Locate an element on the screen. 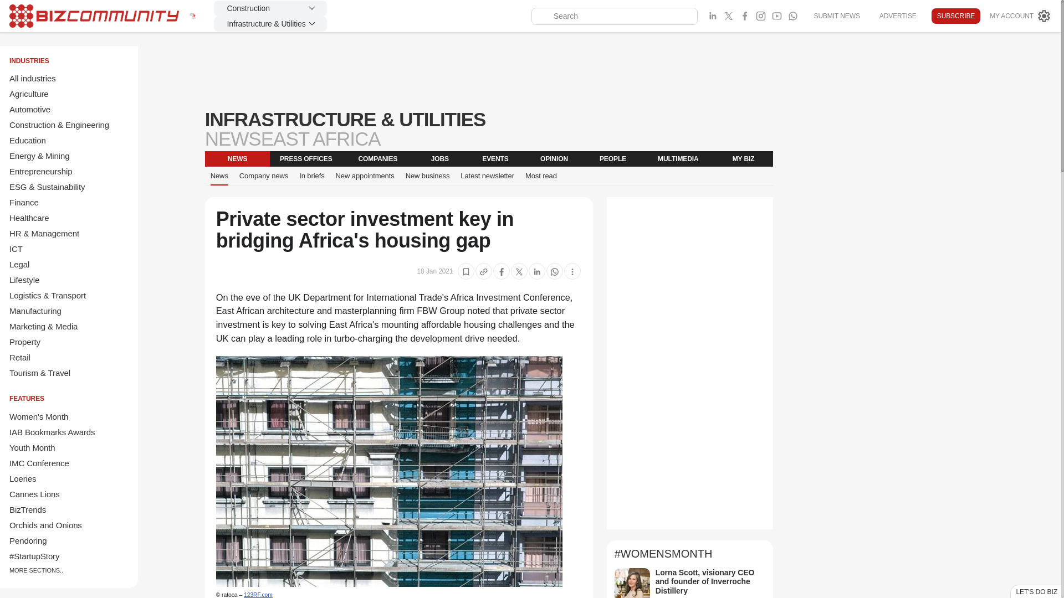 Image resolution: width=1064 pixels, height=598 pixels. Bizcommunity facebook is located at coordinates (792, 16).